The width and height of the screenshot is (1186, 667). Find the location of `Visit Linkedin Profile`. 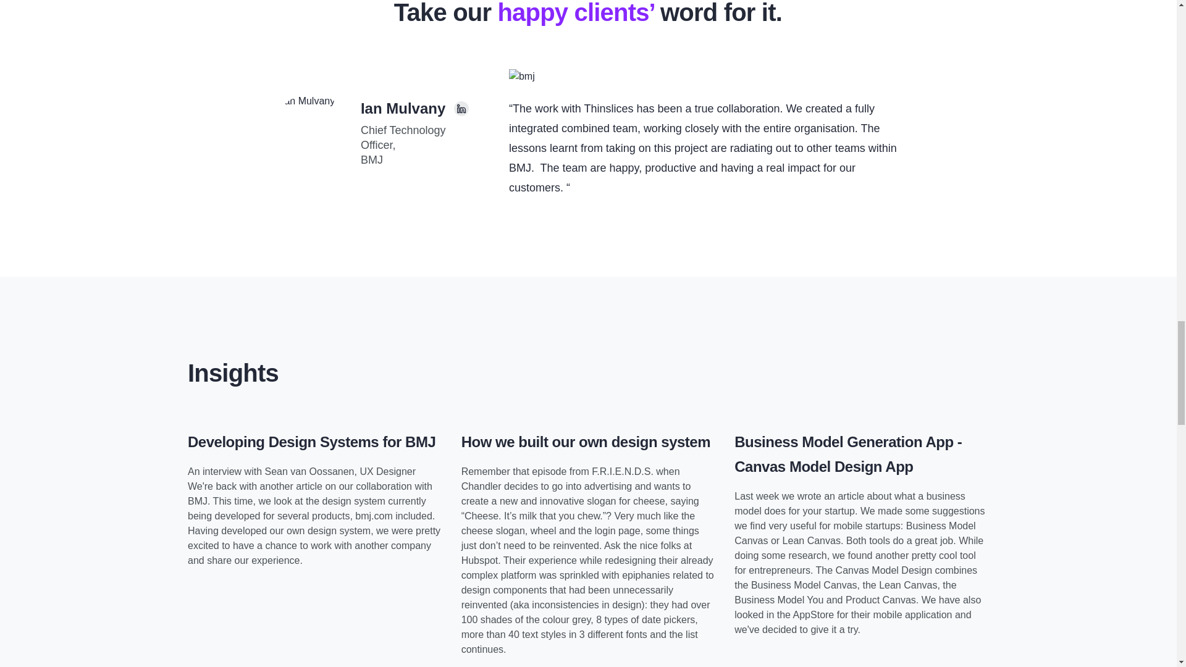

Visit Linkedin Profile is located at coordinates (461, 109).